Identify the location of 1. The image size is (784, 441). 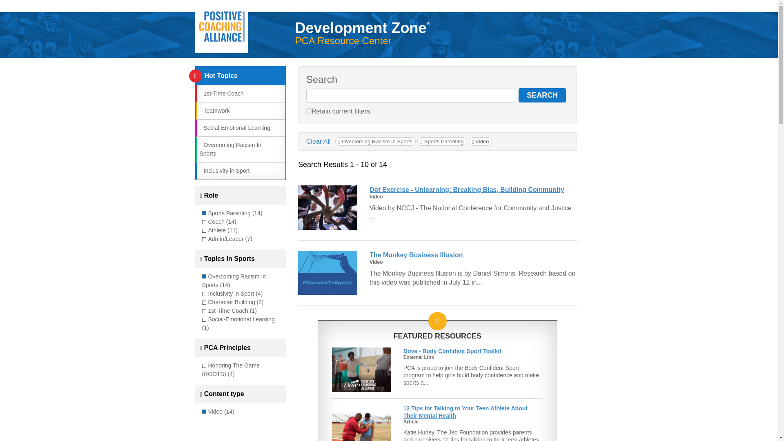
(309, 110).